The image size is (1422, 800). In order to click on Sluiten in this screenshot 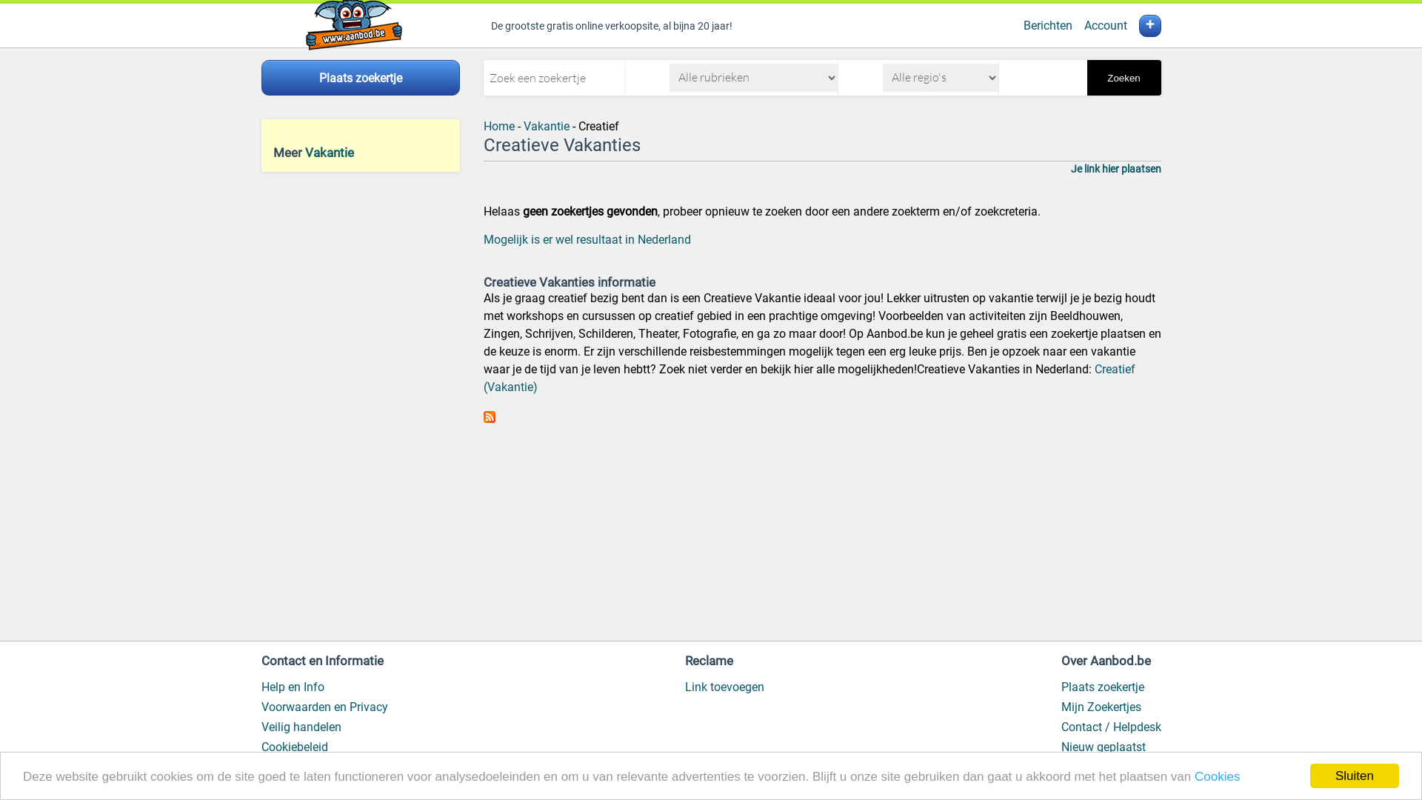, I will do `click(1355, 776)`.